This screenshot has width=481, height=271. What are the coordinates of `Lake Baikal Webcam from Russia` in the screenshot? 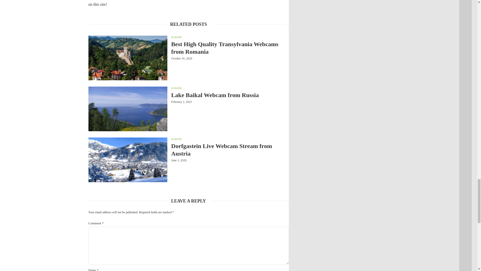 It's located at (230, 95).